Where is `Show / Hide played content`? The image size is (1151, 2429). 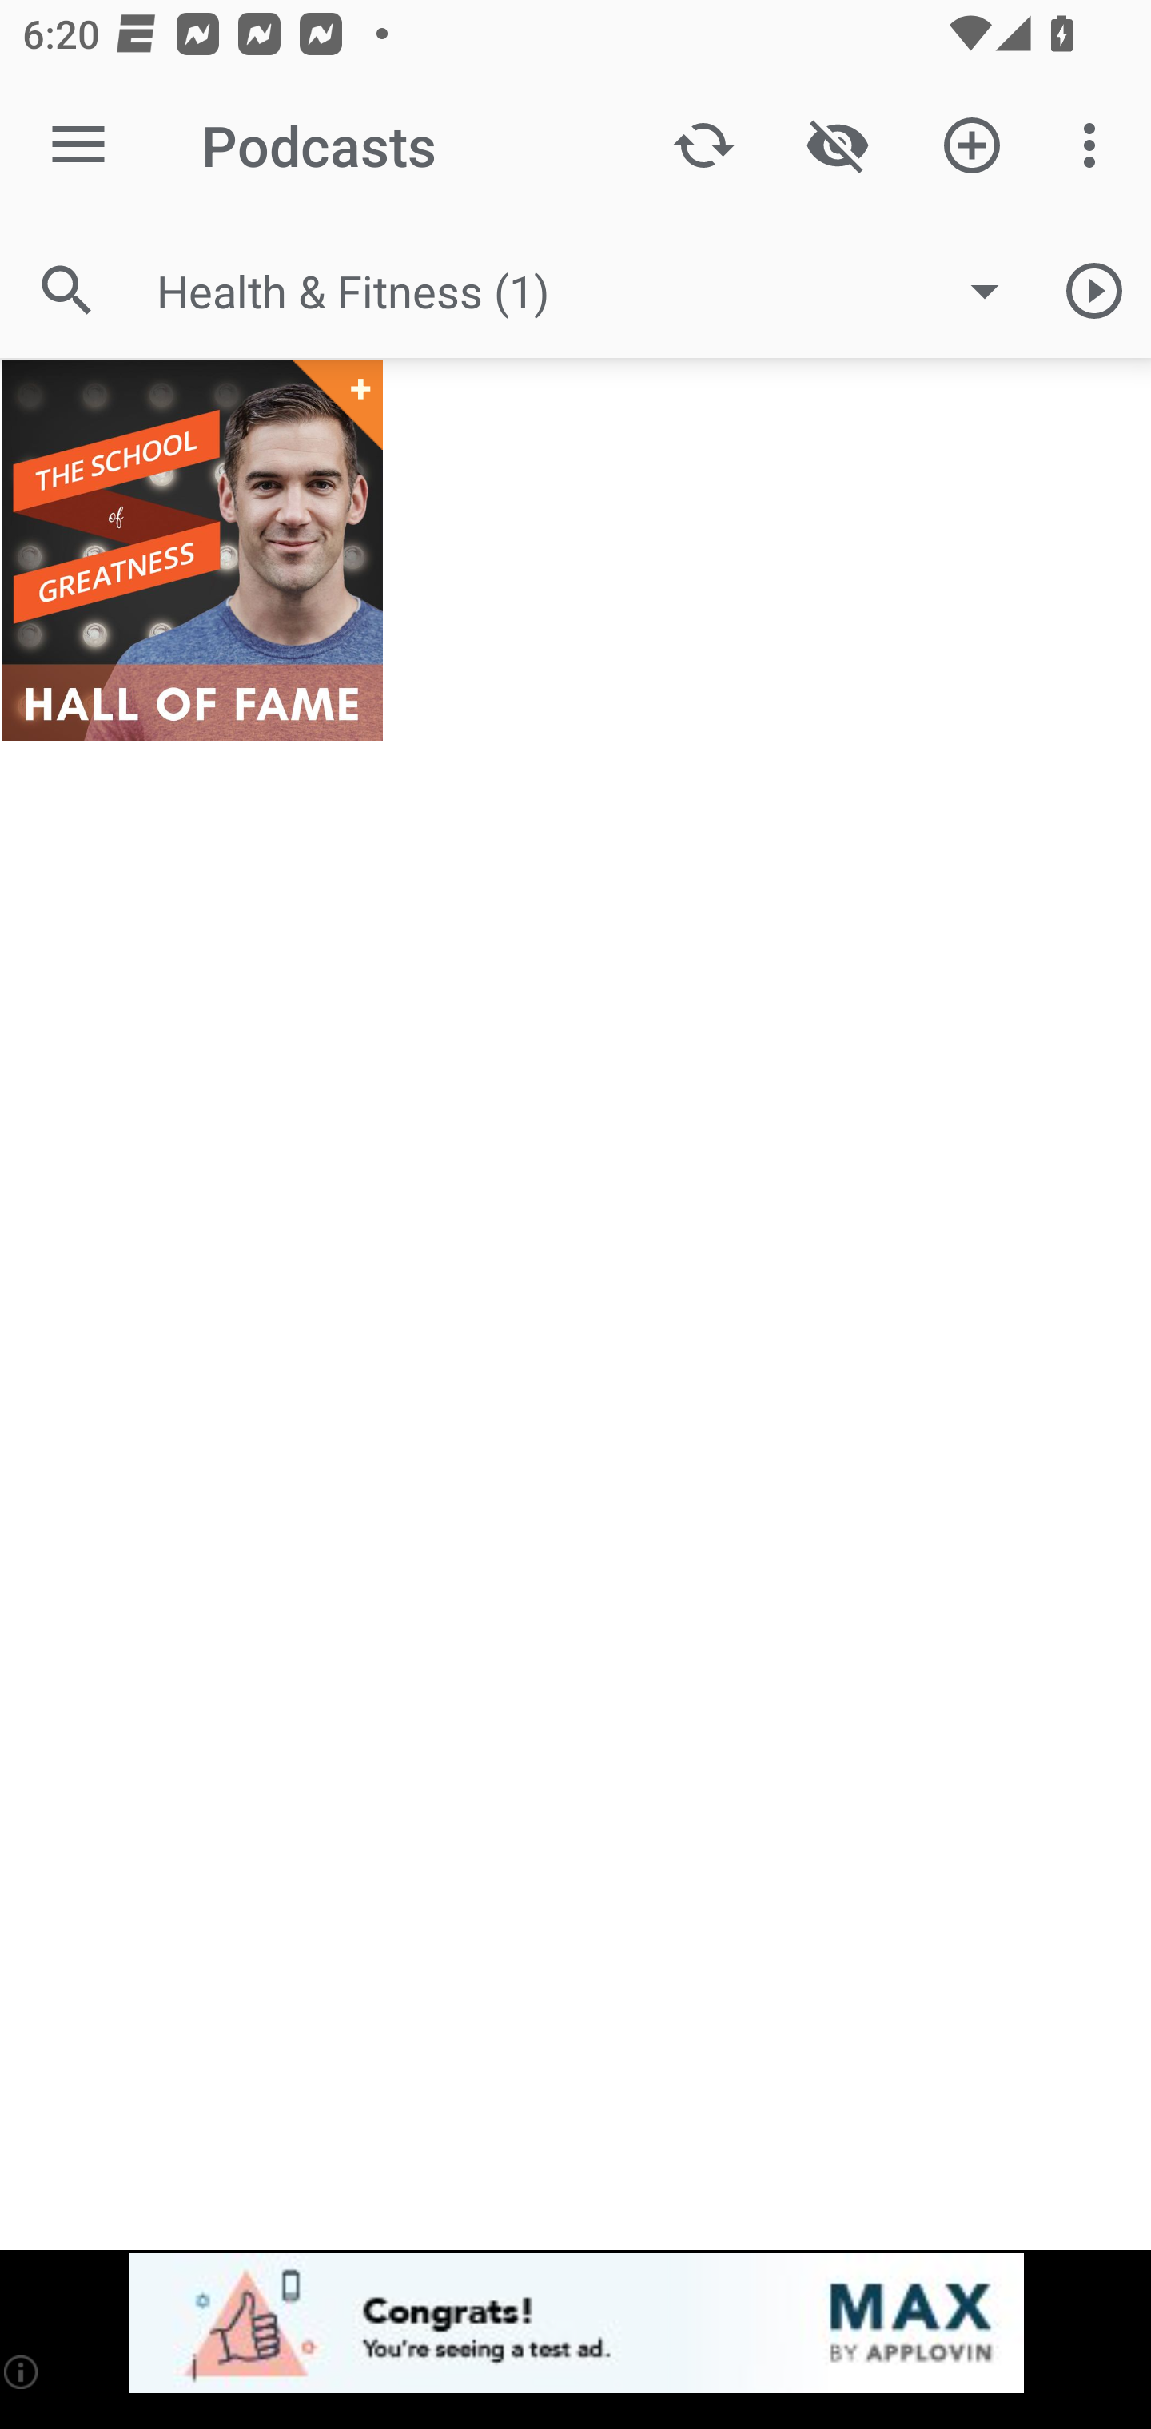
Show / Hide played content is located at coordinates (837, 145).